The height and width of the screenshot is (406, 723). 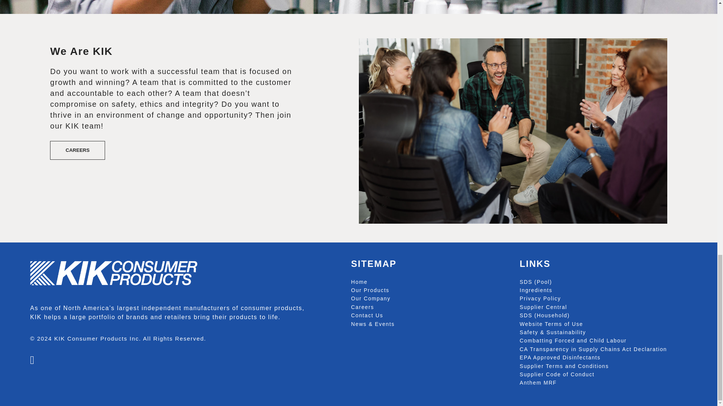 What do you see at coordinates (536, 290) in the screenshot?
I see `Ingredients` at bounding box center [536, 290].